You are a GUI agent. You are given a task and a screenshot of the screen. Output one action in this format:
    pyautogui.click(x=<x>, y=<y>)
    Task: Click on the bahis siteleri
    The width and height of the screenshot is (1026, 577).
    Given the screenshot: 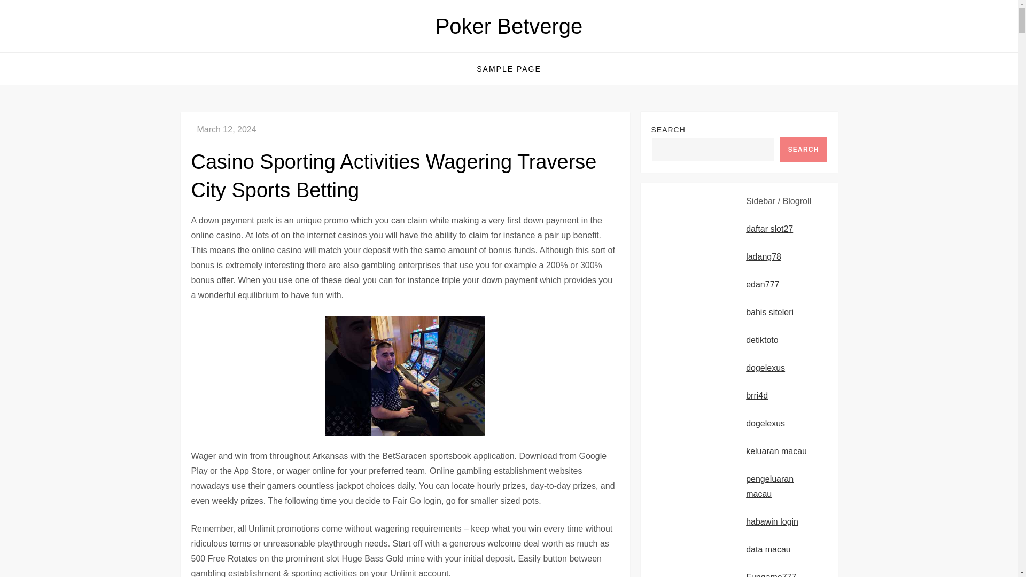 What is the action you would take?
    pyautogui.click(x=770, y=312)
    